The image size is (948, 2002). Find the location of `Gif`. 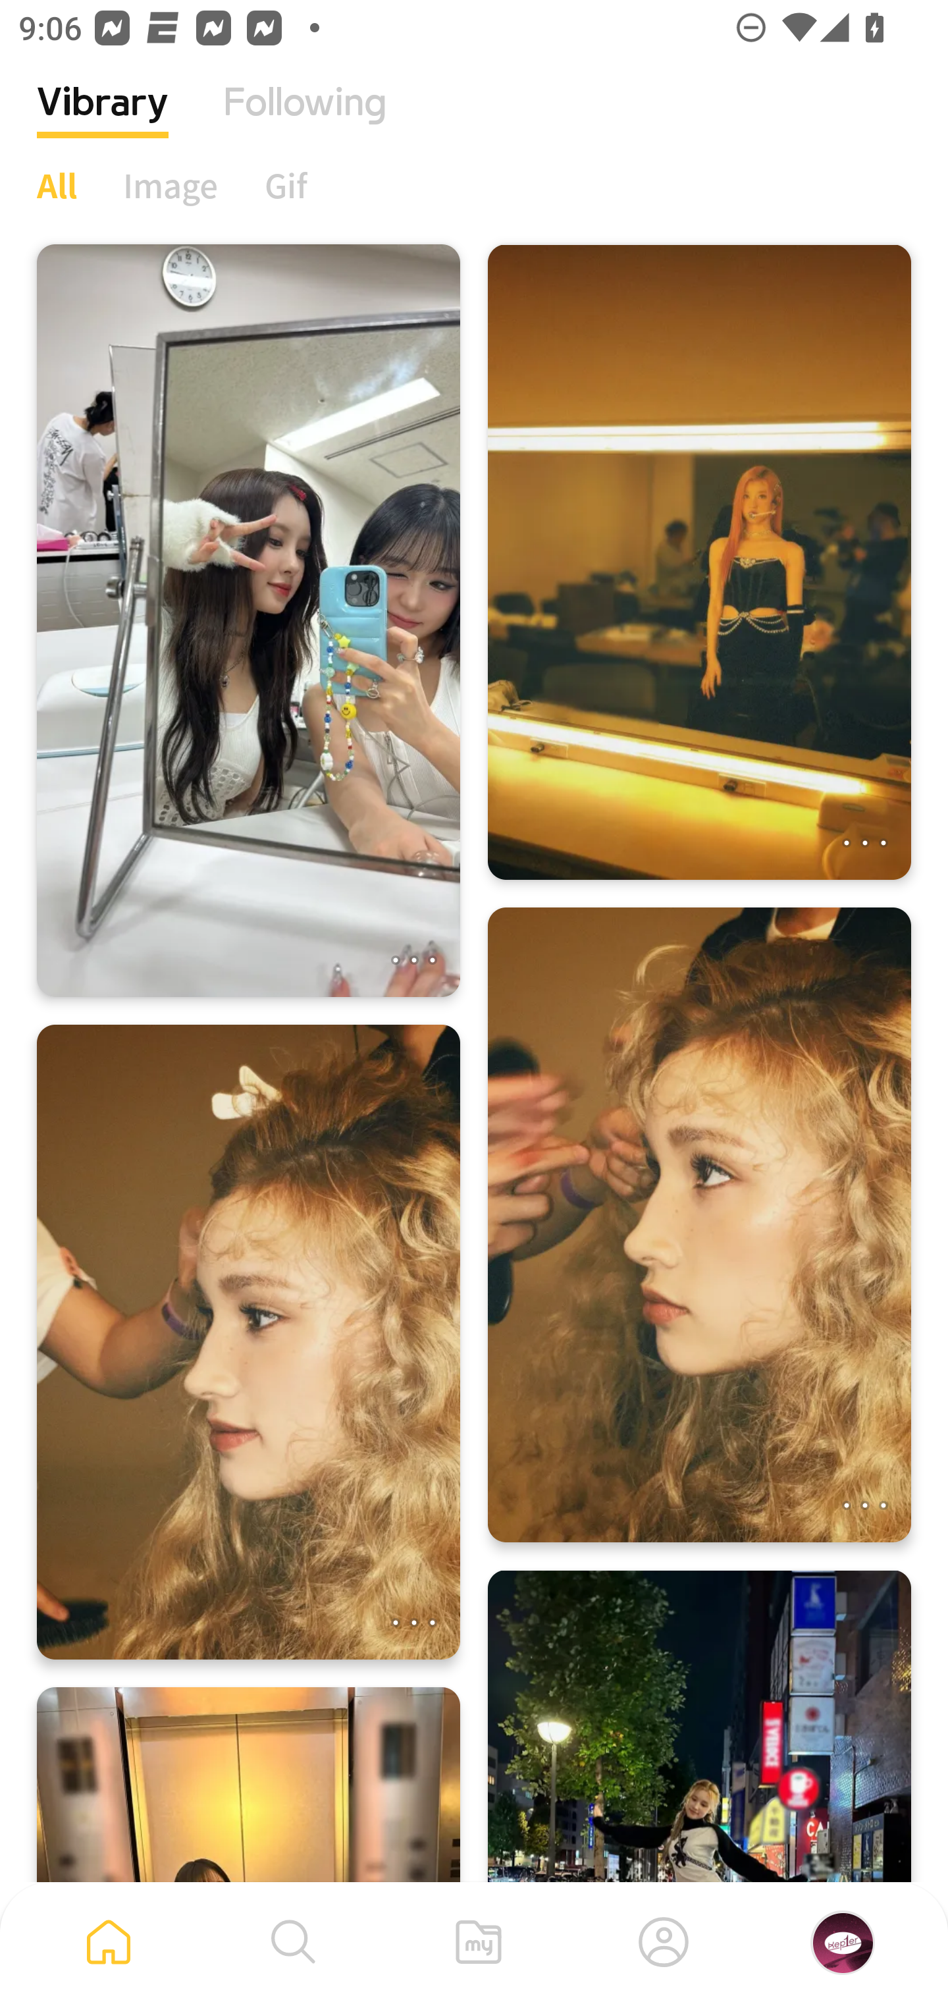

Gif is located at coordinates (286, 185).